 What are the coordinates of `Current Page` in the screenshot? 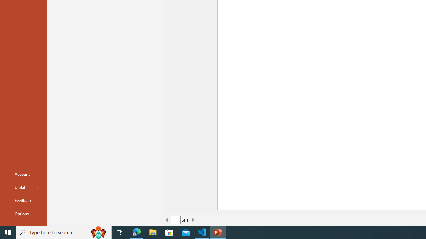 It's located at (176, 220).